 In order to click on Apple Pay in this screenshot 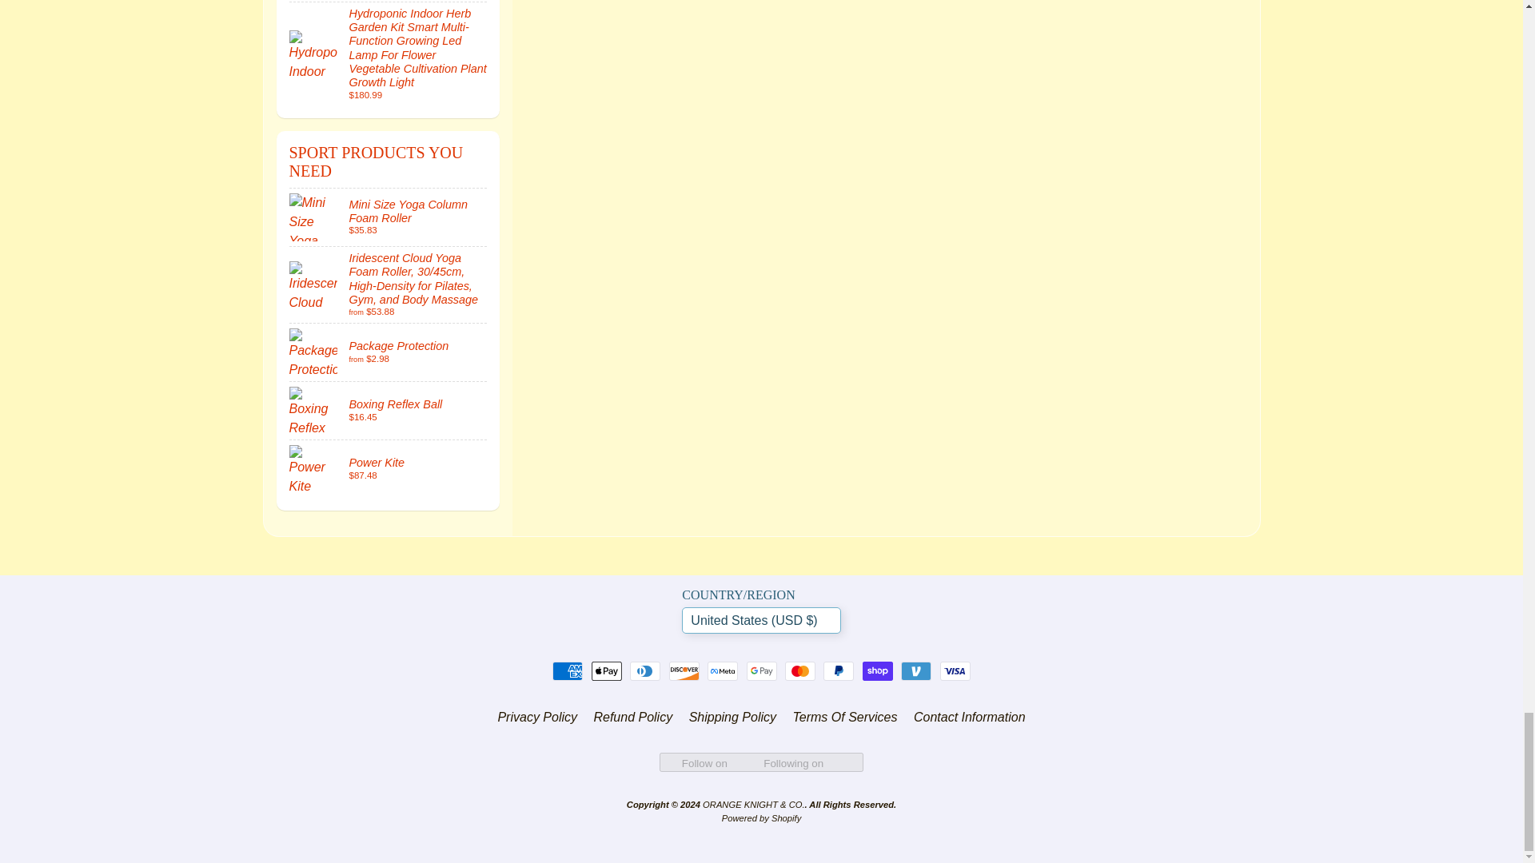, I will do `click(606, 671)`.